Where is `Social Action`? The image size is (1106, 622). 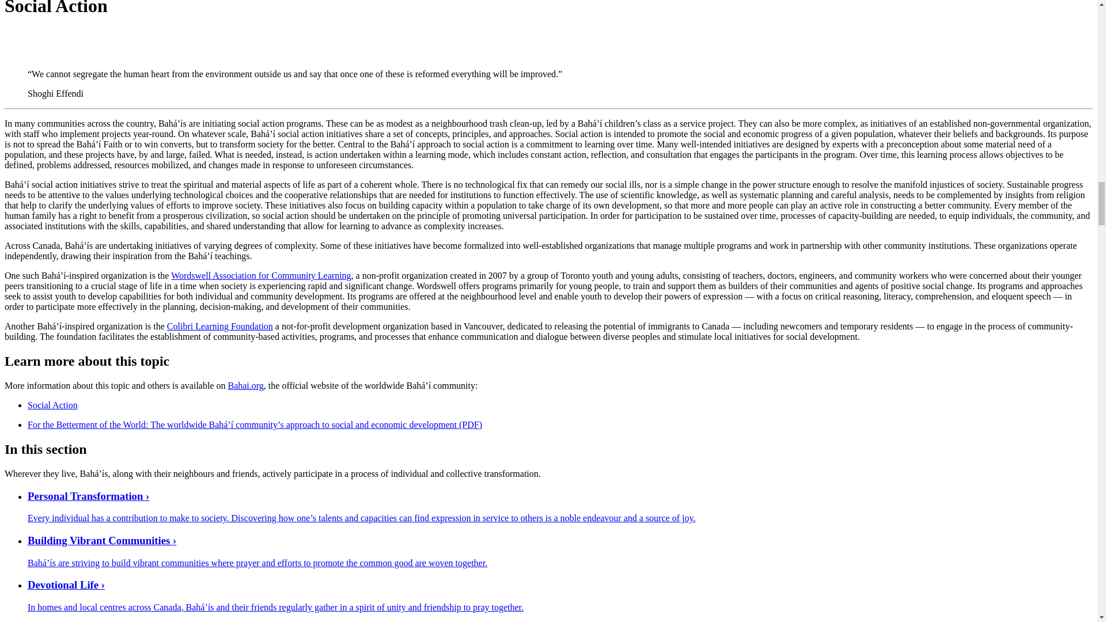
Social Action is located at coordinates (52, 405).